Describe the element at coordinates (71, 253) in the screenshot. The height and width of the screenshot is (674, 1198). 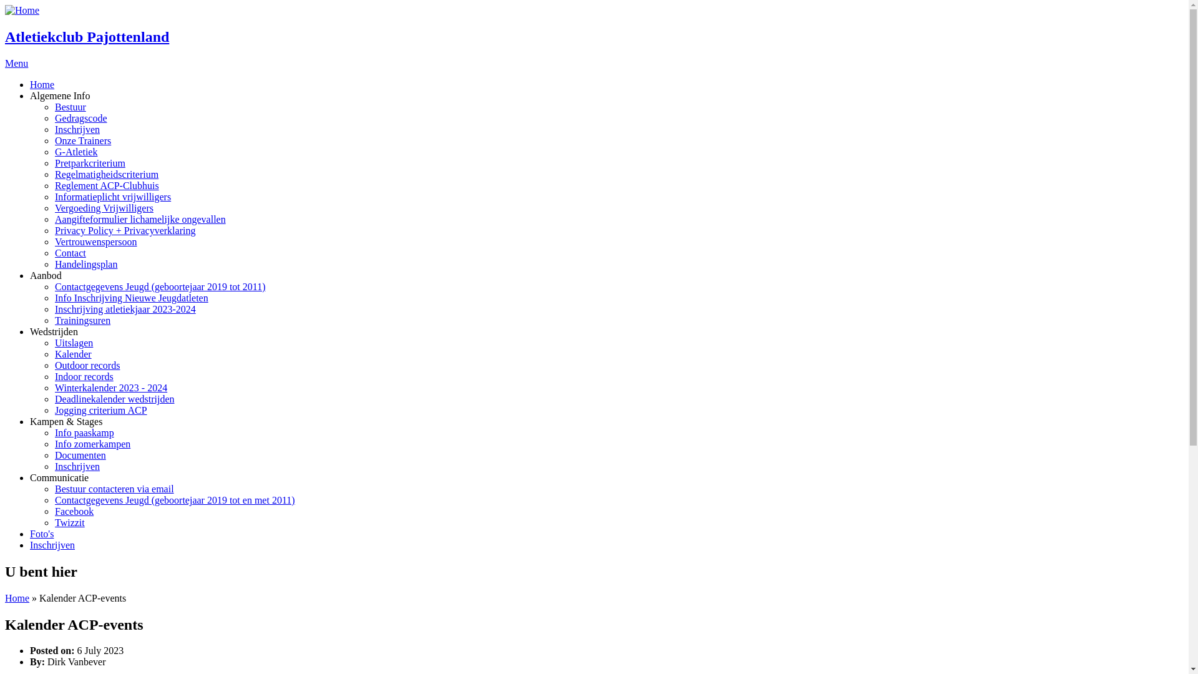
I see `Contact` at that location.